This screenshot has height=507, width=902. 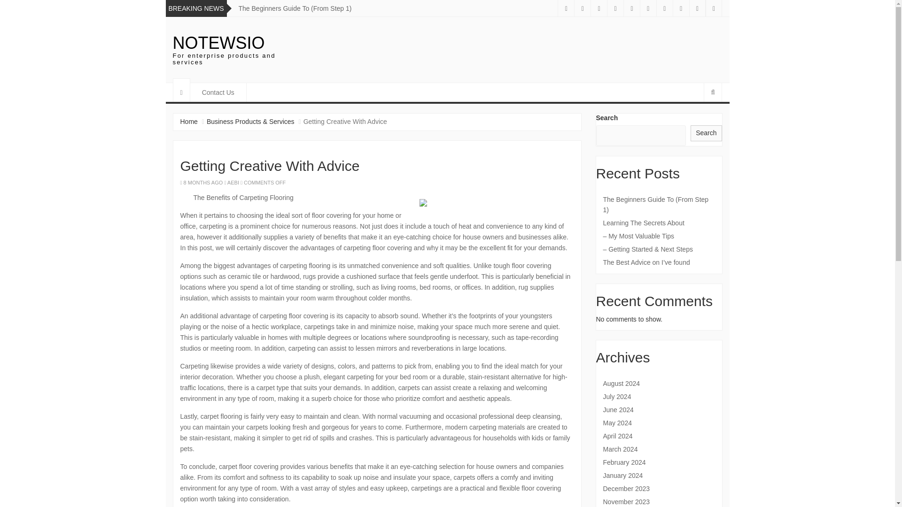 I want to click on Search, so click(x=706, y=133).